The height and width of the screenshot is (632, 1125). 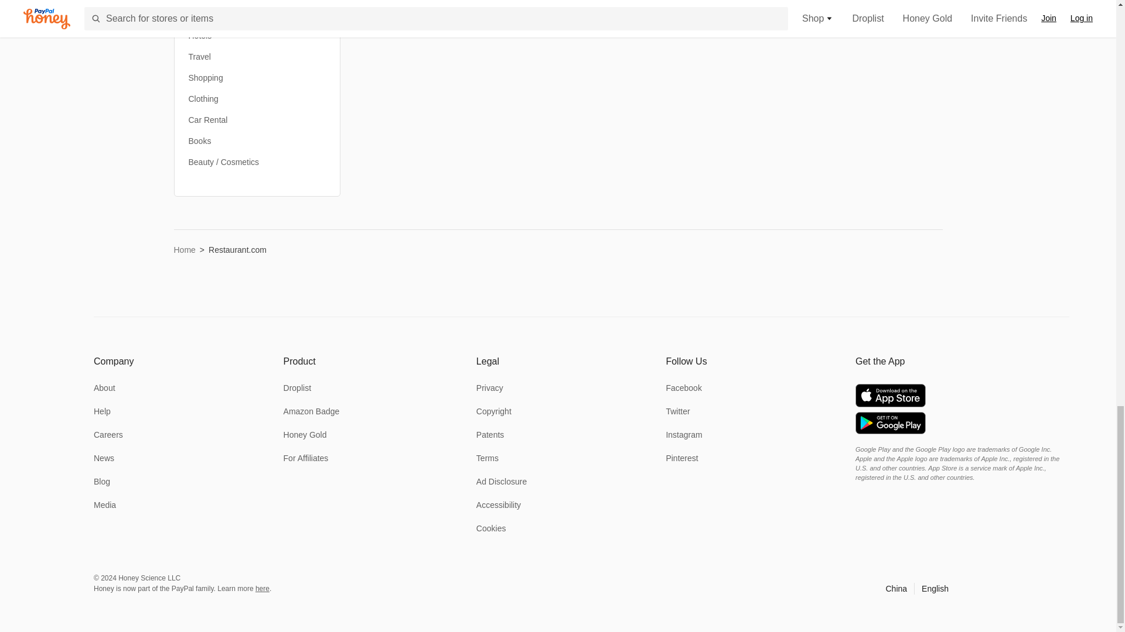 I want to click on Travel, so click(x=200, y=56).